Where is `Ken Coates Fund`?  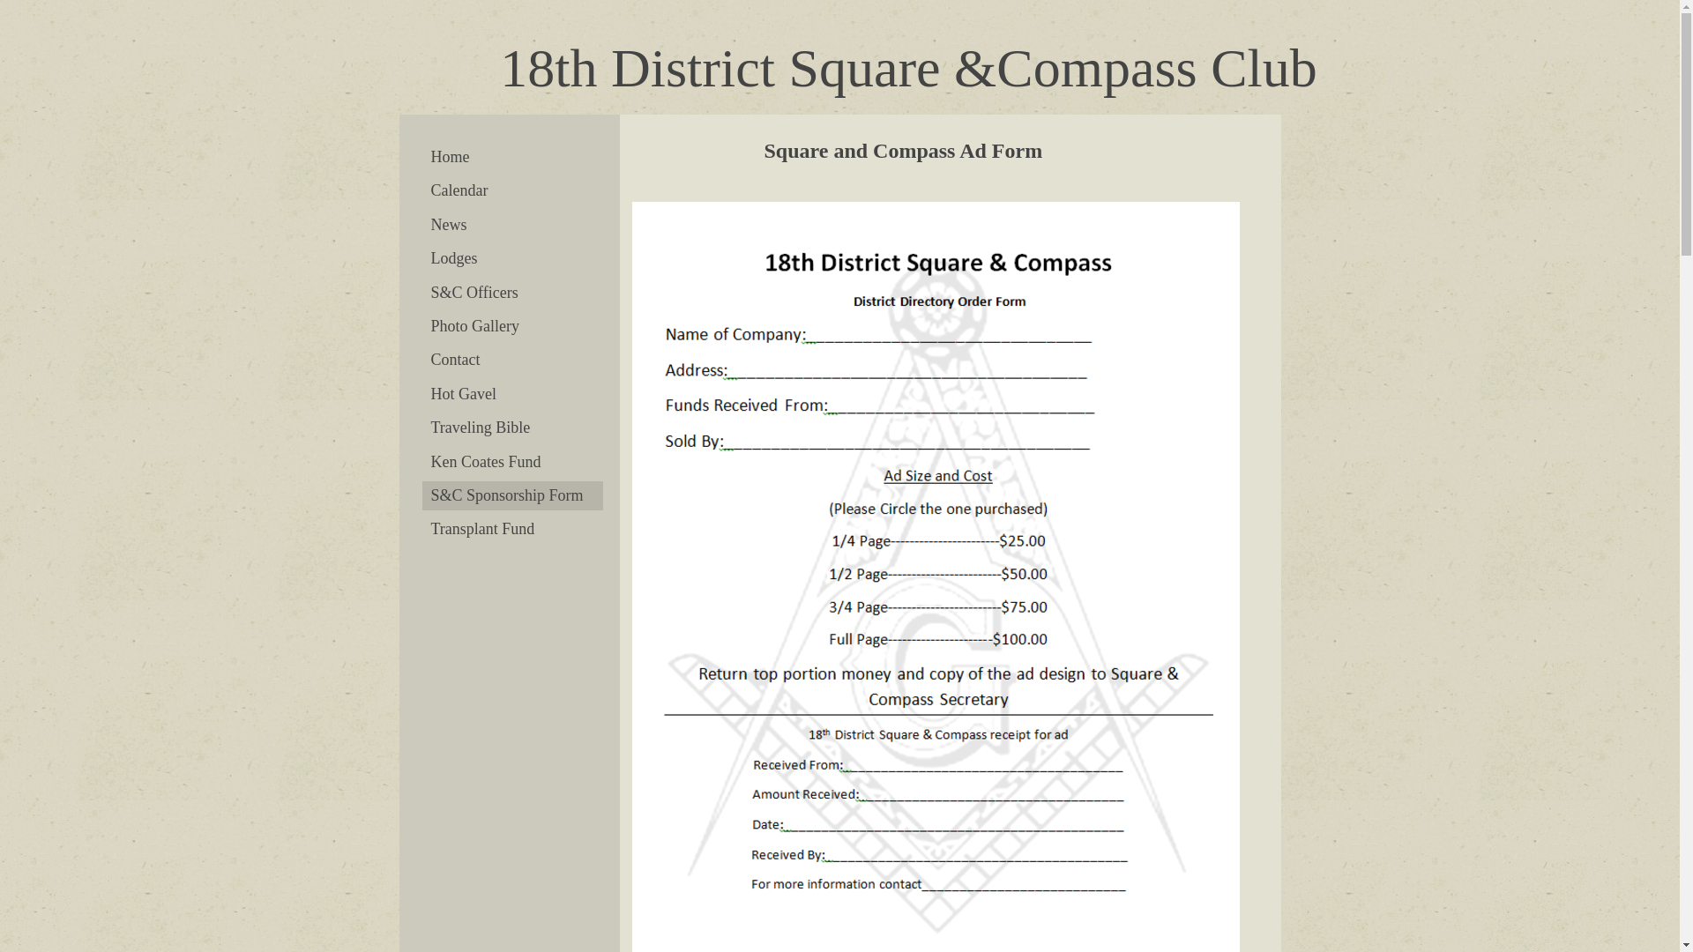 Ken Coates Fund is located at coordinates (511, 462).